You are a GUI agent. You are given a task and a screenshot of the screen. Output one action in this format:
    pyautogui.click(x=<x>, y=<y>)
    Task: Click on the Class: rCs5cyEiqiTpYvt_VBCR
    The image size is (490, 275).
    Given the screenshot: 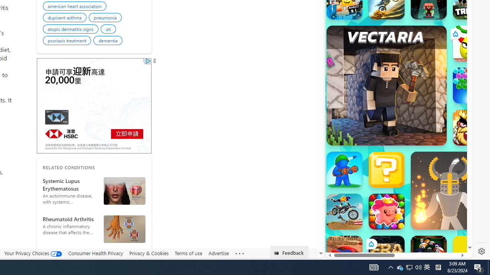 What is the action you would take?
    pyautogui.click(x=371, y=244)
    